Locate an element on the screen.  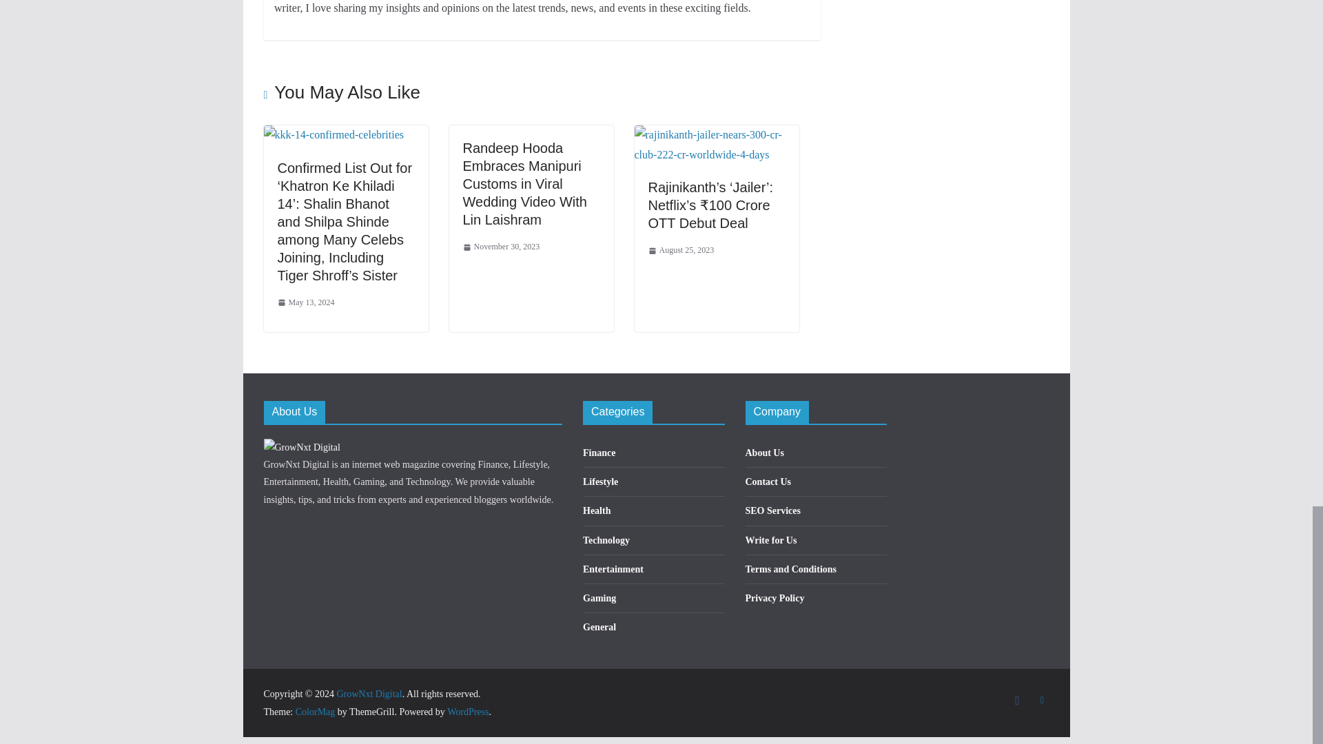
3:30 pm is located at coordinates (305, 303).